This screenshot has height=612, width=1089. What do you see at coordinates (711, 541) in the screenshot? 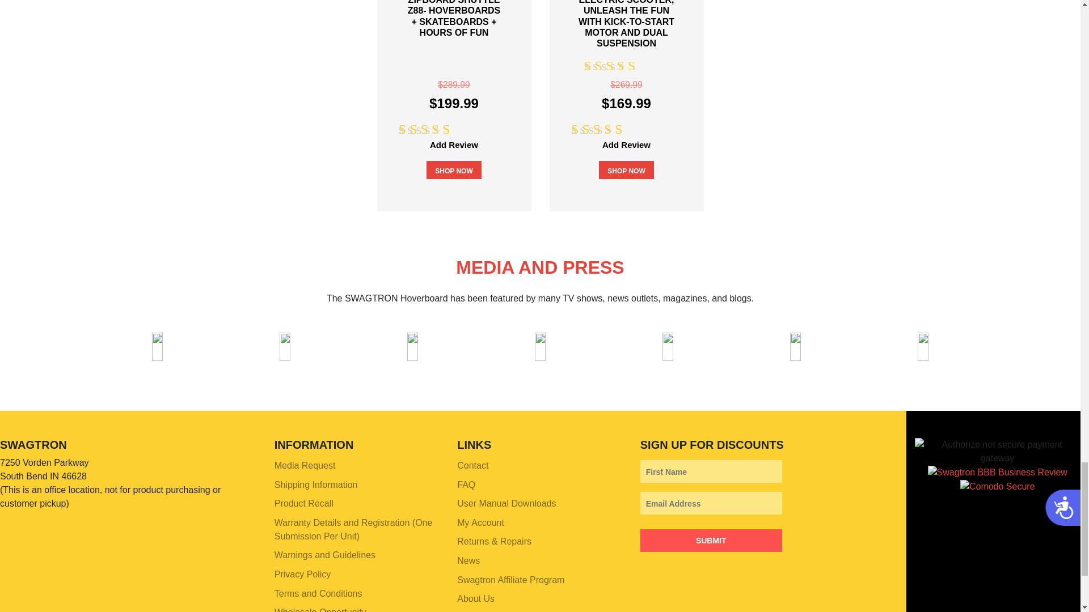
I see `Submit` at bounding box center [711, 541].